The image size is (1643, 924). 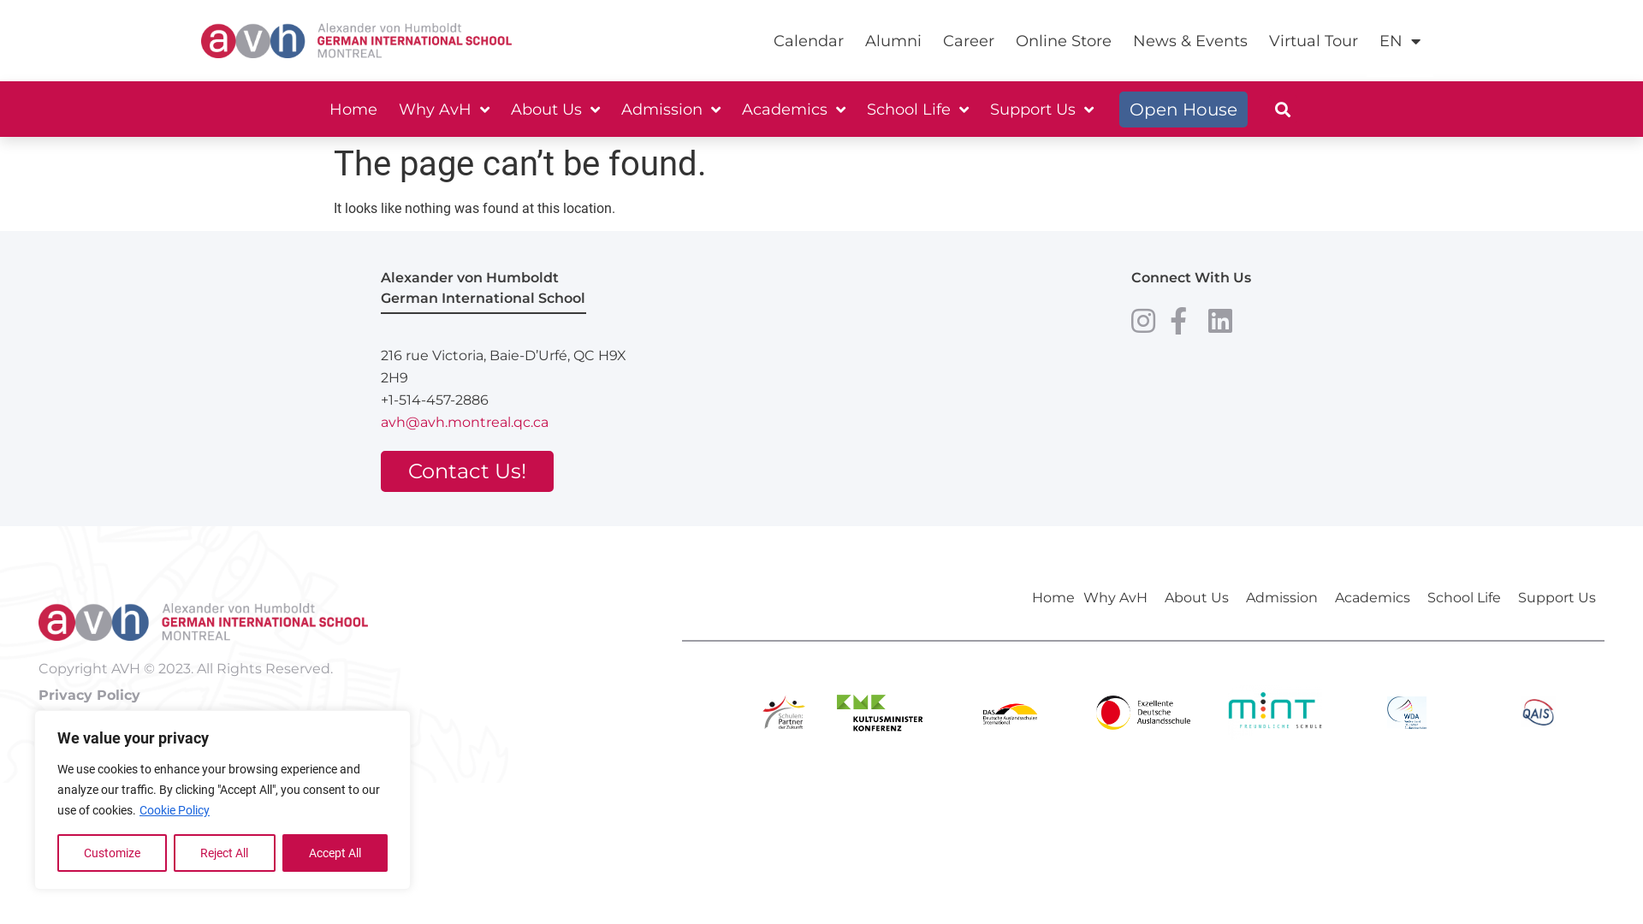 I want to click on School Life, so click(x=1468, y=598).